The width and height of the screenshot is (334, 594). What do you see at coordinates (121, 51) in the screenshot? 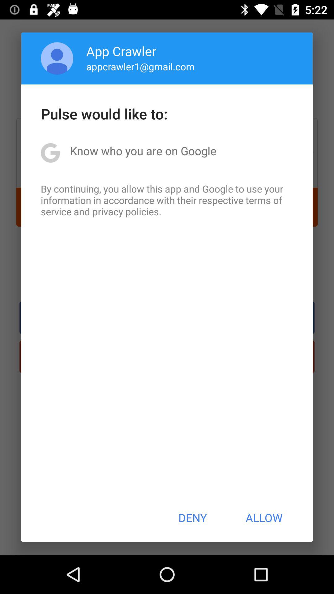
I see `choose icon above the appcrawler1@gmail.com` at bounding box center [121, 51].